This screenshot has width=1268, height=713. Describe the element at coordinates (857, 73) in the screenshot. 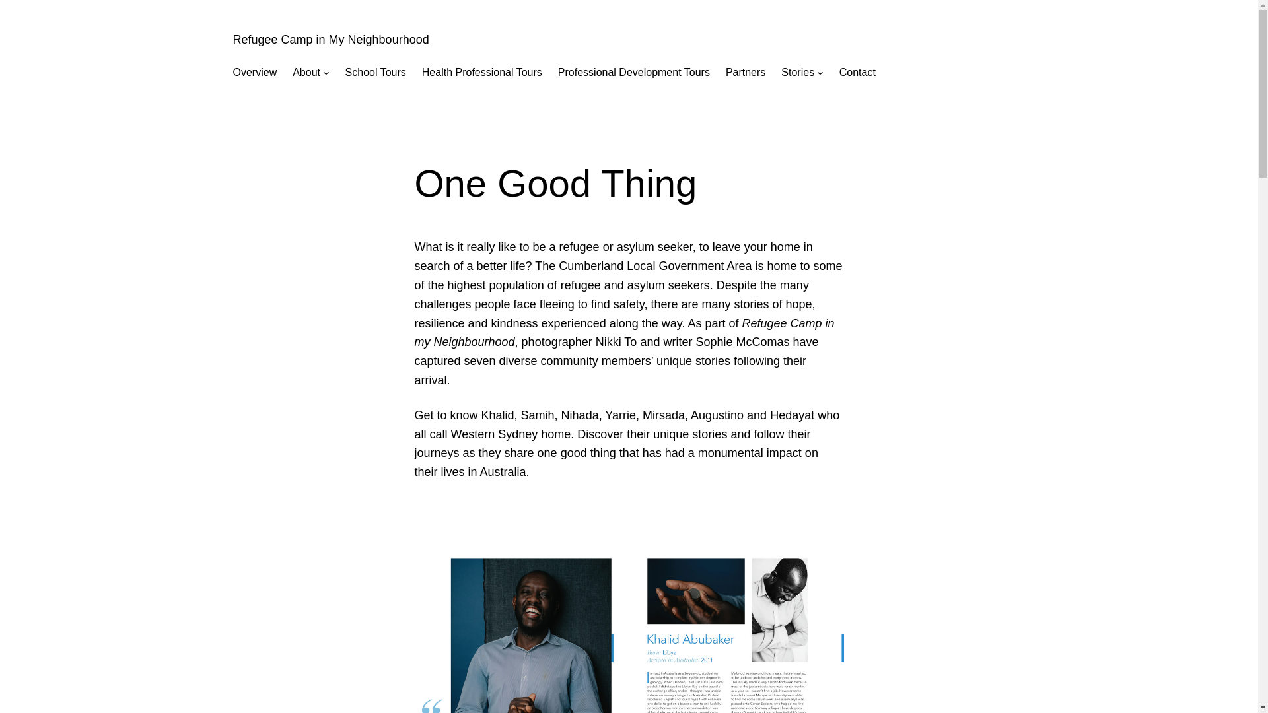

I see `Contact` at that location.